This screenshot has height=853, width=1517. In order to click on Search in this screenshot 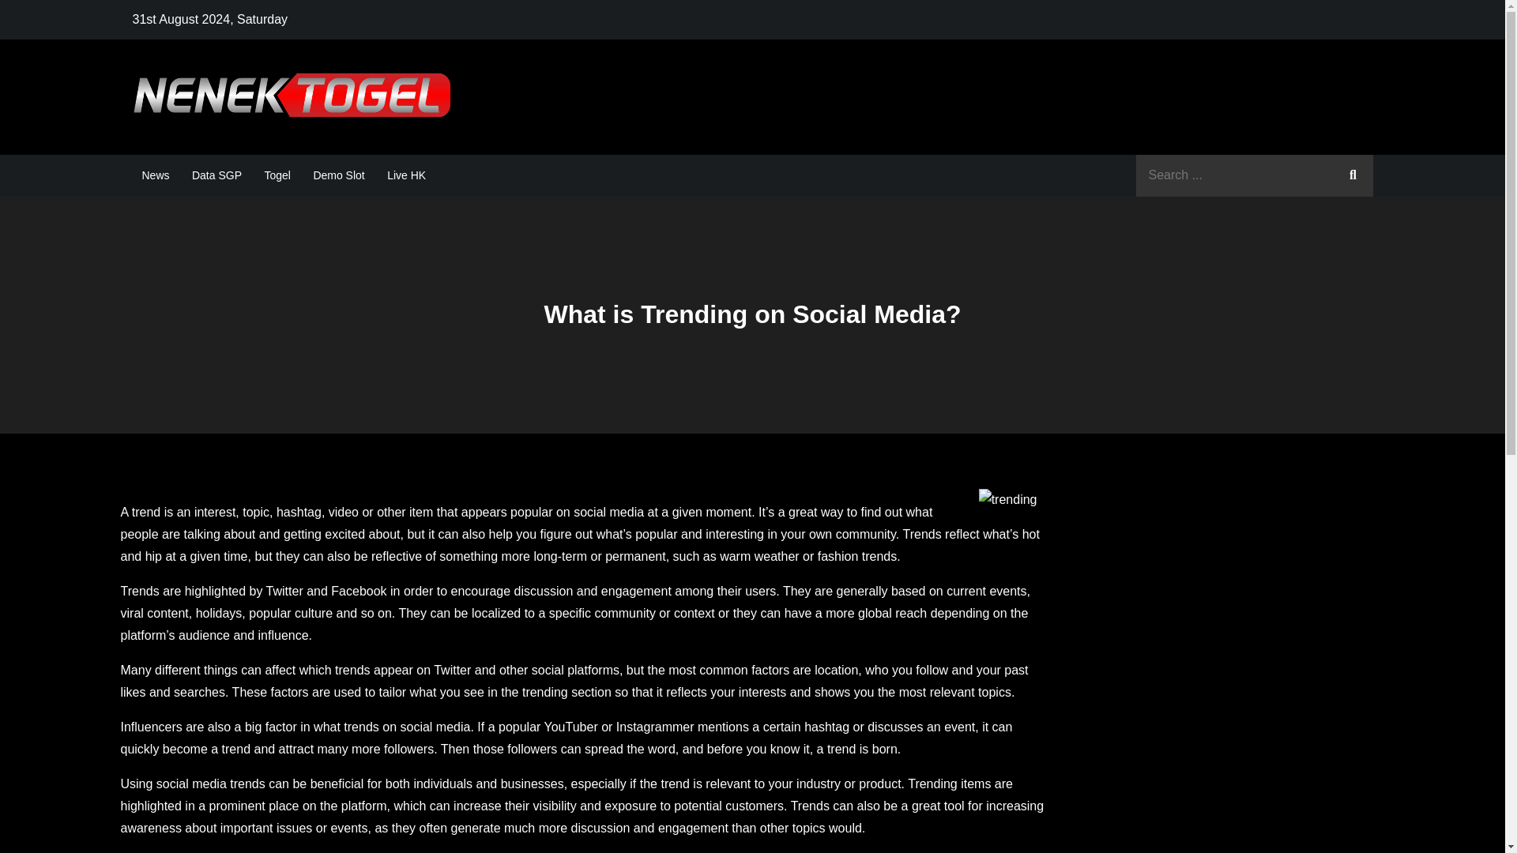, I will do `click(1353, 175)`.